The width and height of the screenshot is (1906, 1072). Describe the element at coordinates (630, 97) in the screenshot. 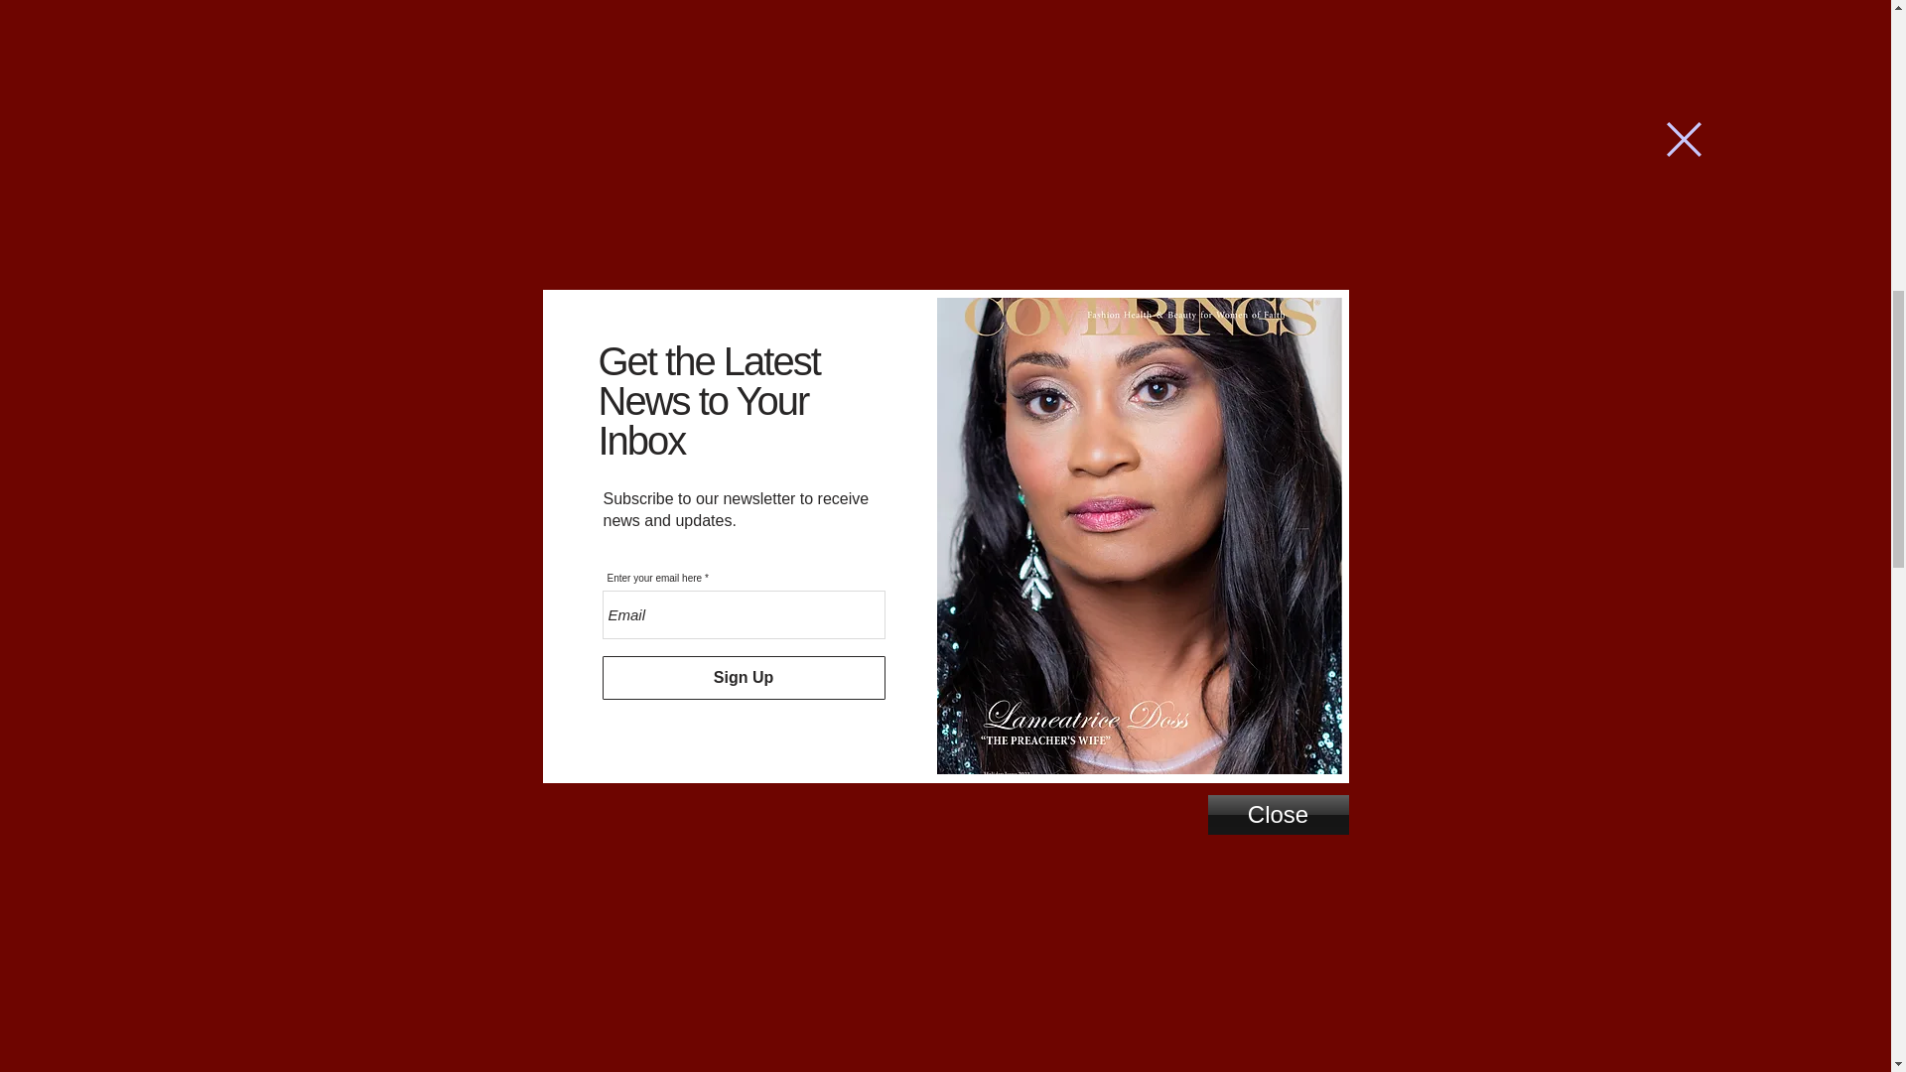

I see `Fashion:` at that location.